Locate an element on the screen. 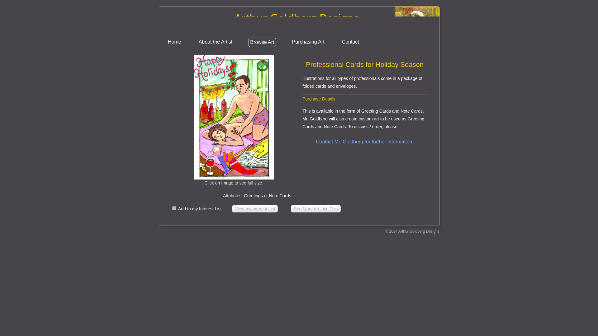 Image resolution: width=598 pixels, height=336 pixels. Contact Mr. Goldberg for further information. is located at coordinates (364, 142).